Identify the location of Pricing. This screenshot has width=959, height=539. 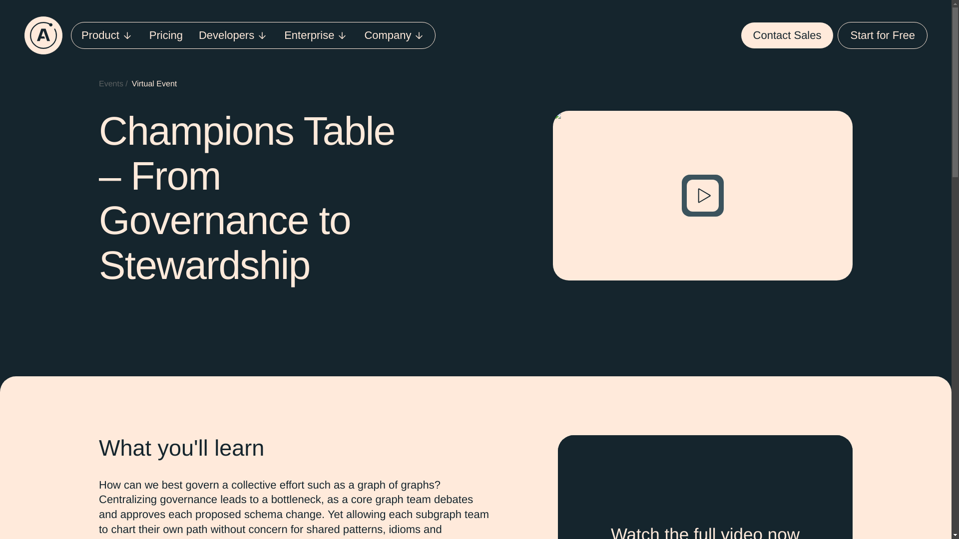
(166, 35).